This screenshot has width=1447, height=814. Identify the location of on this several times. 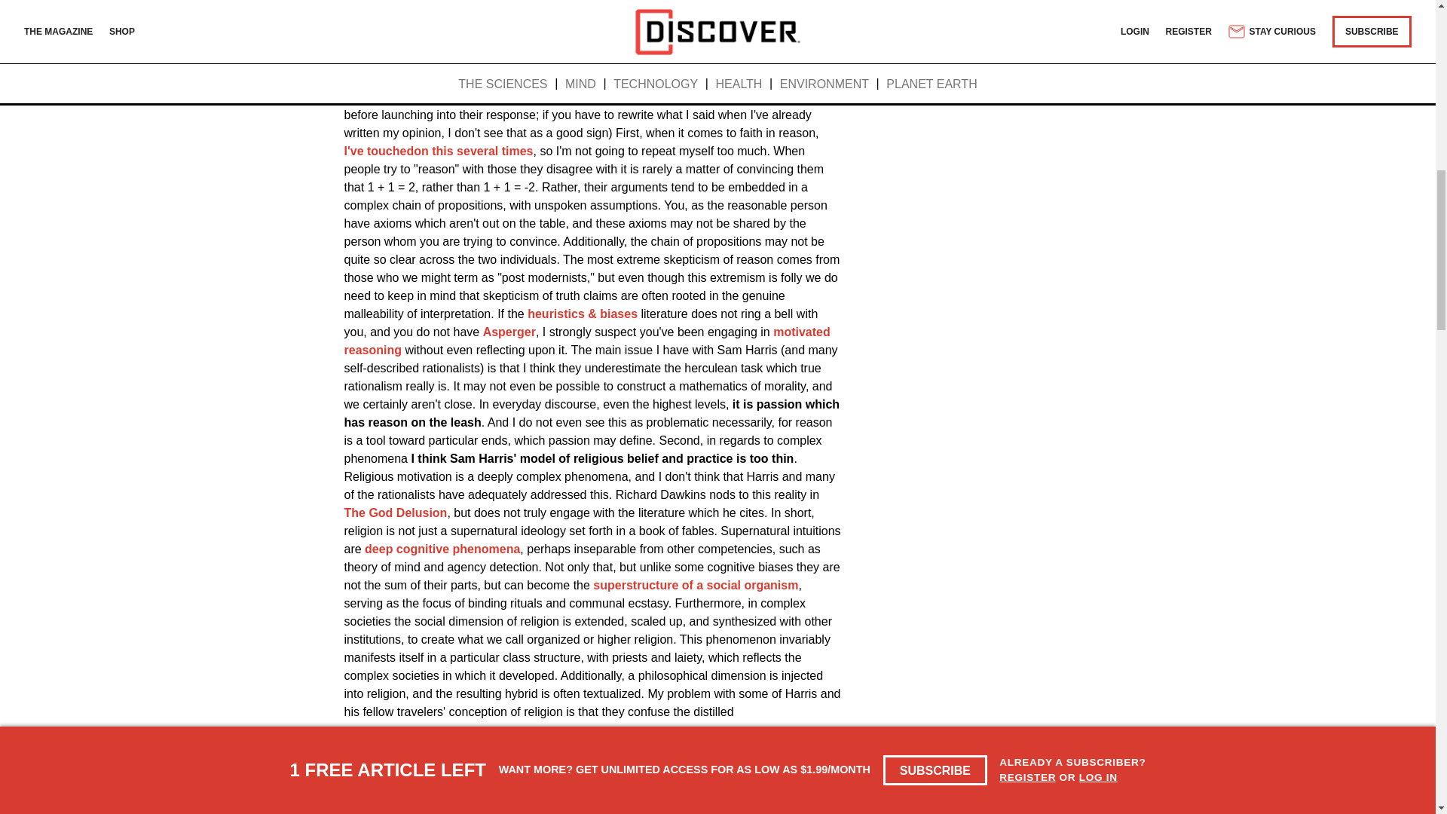
(473, 151).